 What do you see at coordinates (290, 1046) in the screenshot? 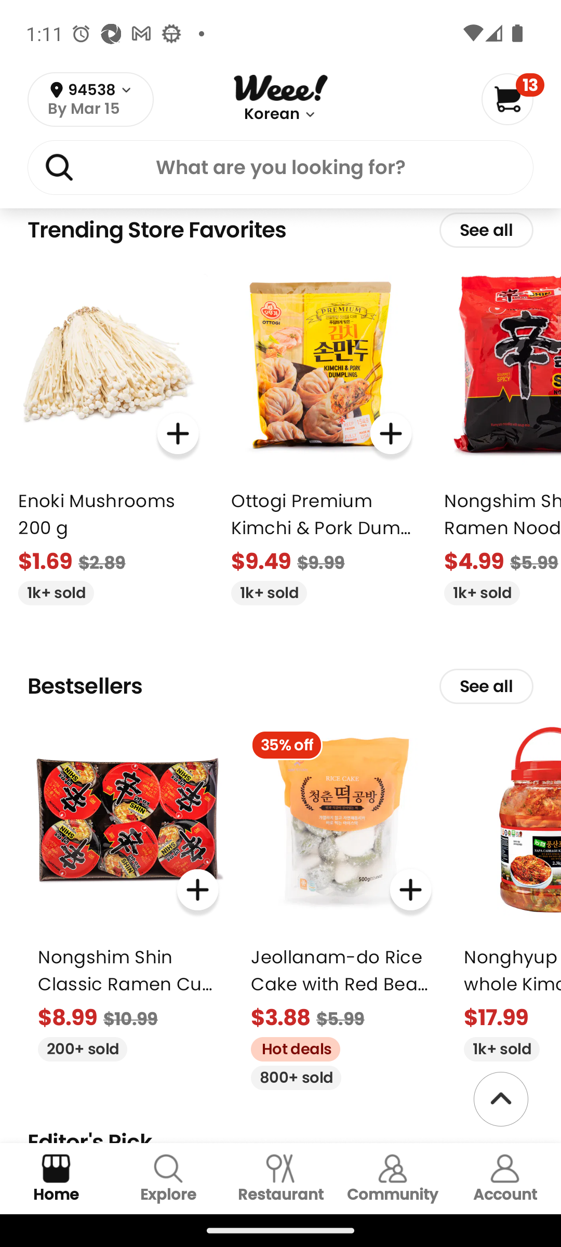
I see `Hot deals` at bounding box center [290, 1046].